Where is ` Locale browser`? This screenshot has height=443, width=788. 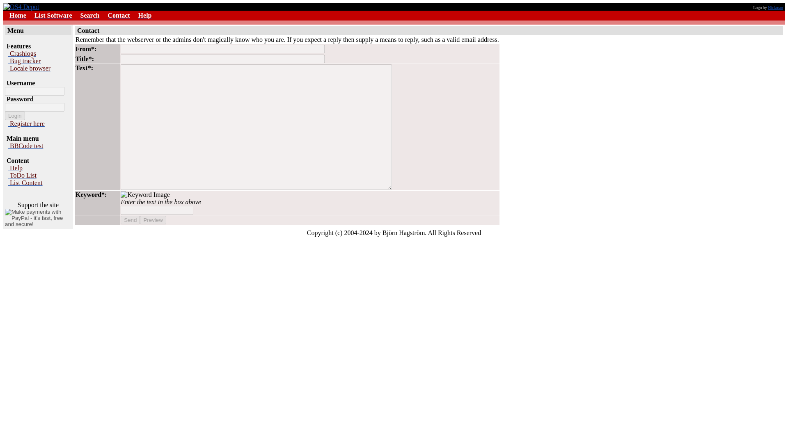  Locale browser is located at coordinates (29, 68).